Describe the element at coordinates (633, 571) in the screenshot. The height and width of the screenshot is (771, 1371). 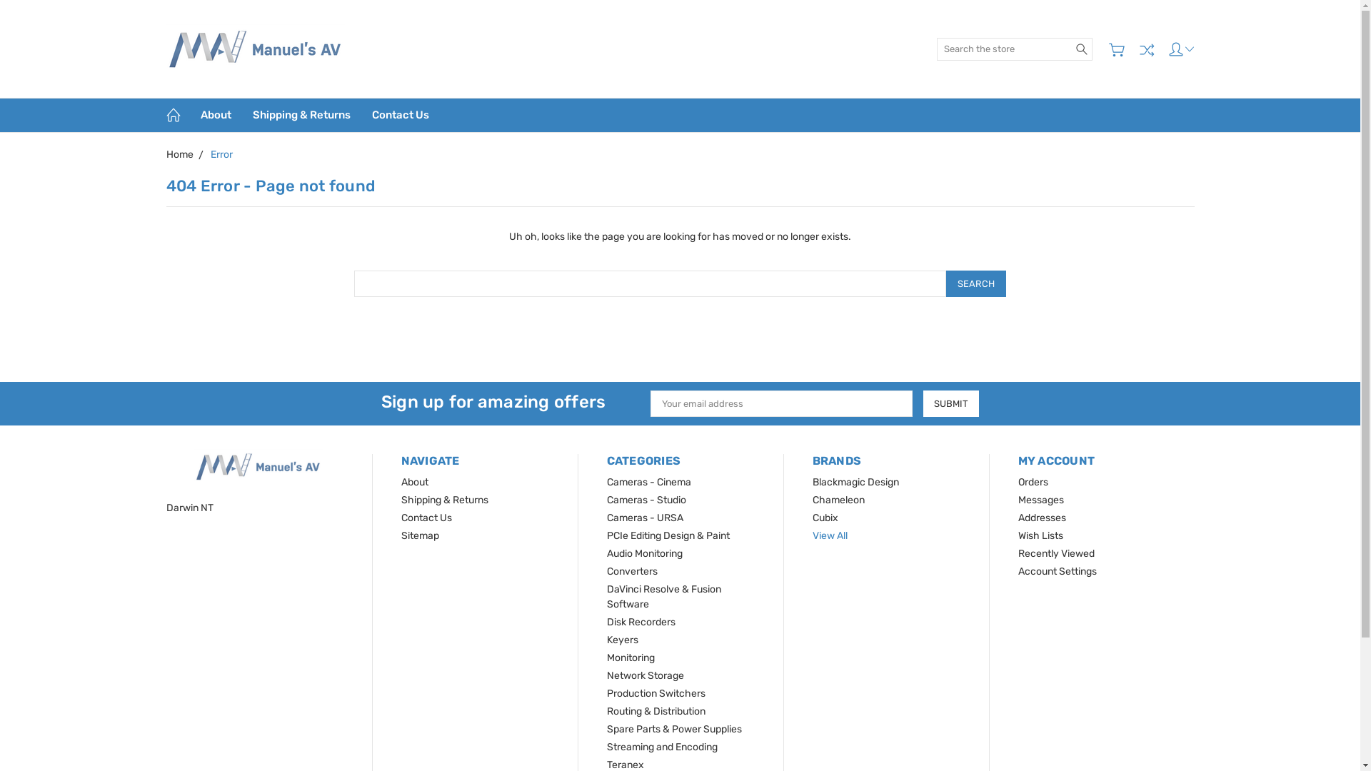
I see `Converters` at that location.